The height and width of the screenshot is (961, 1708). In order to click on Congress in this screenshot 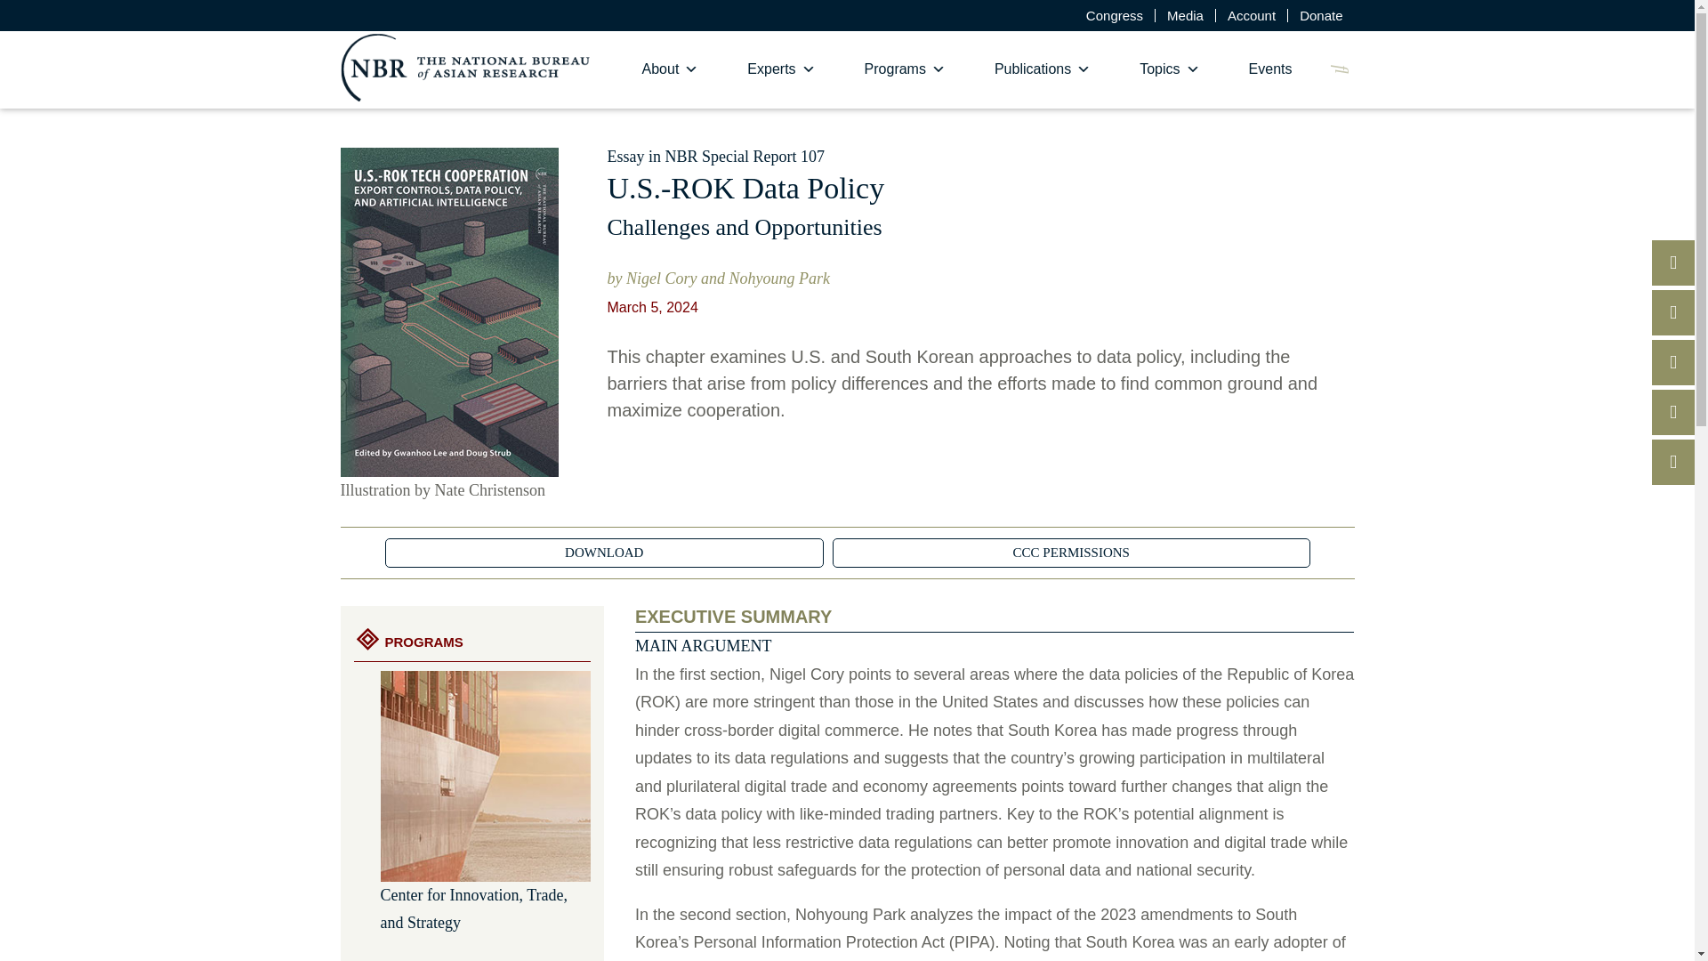, I will do `click(1114, 14)`.